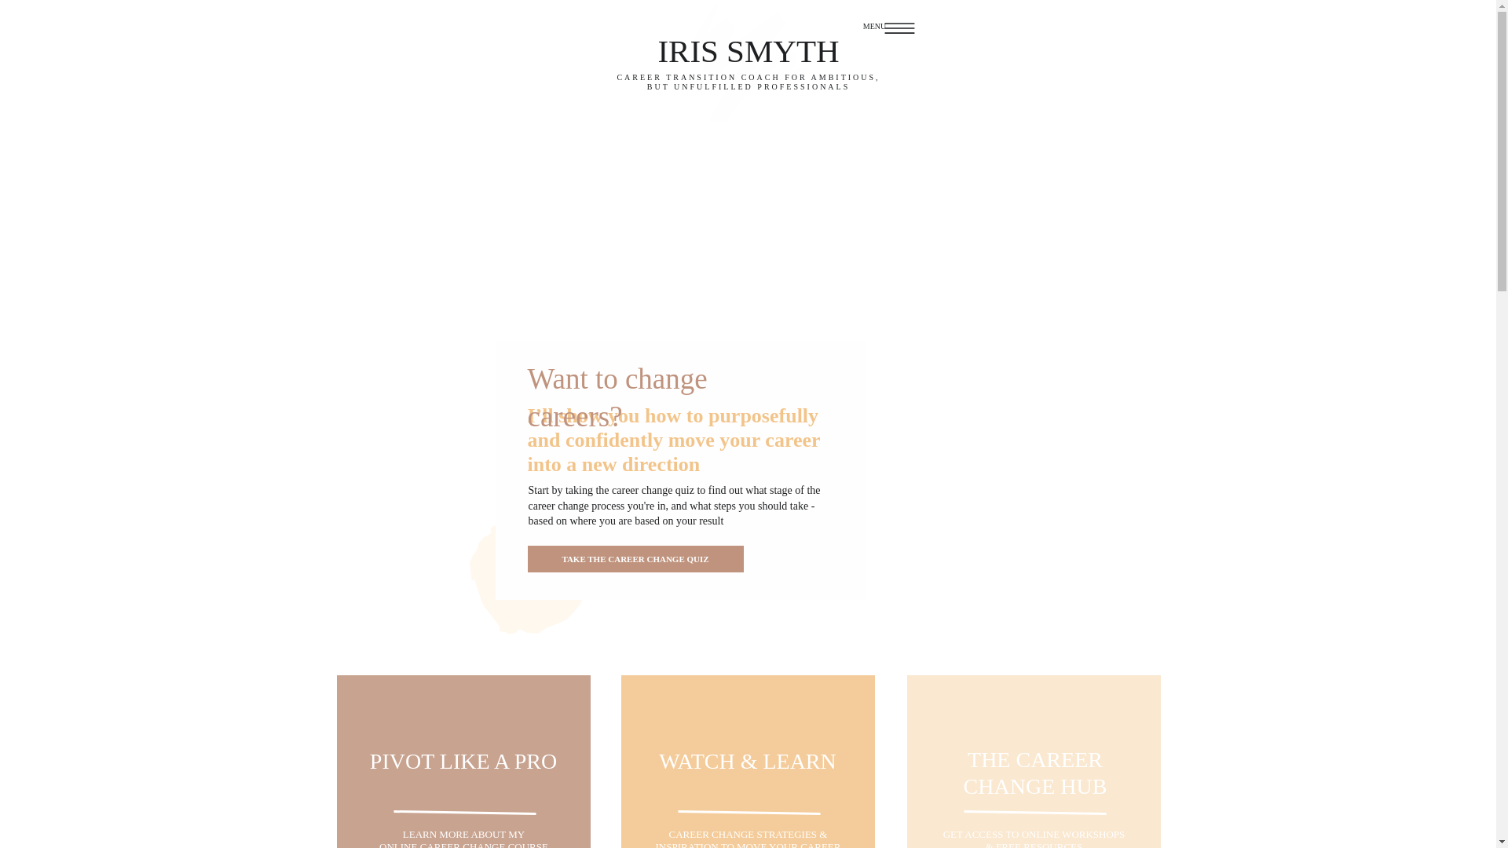  What do you see at coordinates (463, 771) in the screenshot?
I see `PIVOT LIKE A PRO` at bounding box center [463, 771].